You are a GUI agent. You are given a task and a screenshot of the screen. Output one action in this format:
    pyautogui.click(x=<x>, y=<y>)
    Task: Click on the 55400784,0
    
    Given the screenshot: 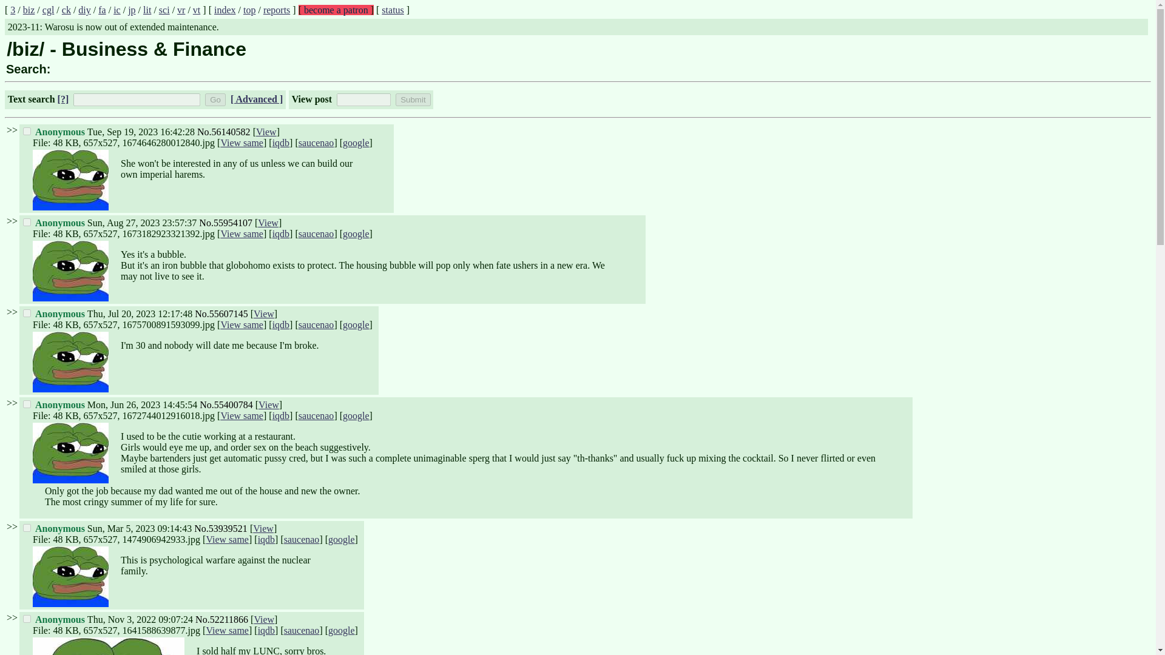 What is the action you would take?
    pyautogui.click(x=27, y=404)
    